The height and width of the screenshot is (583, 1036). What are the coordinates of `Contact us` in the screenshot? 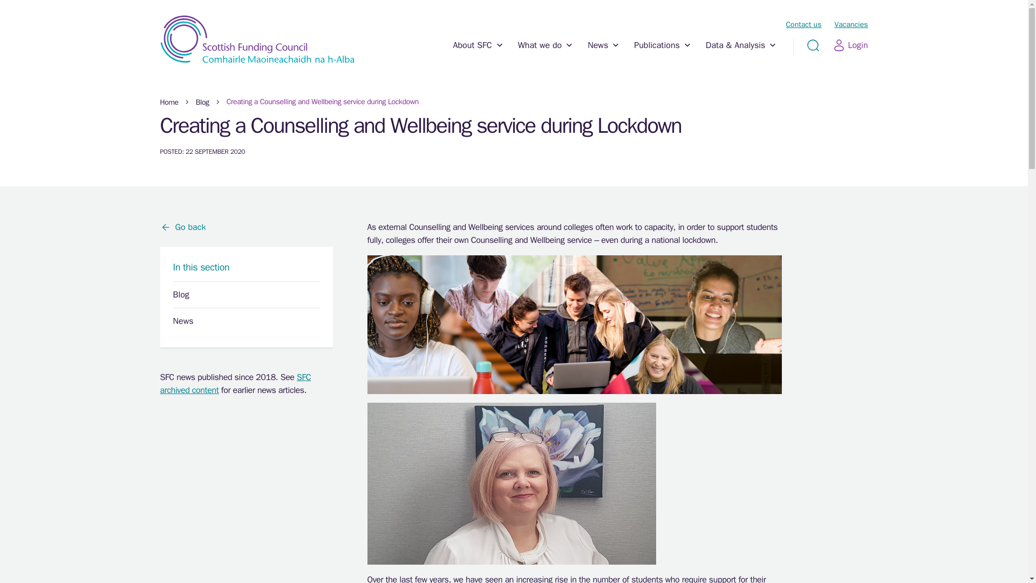 It's located at (803, 24).